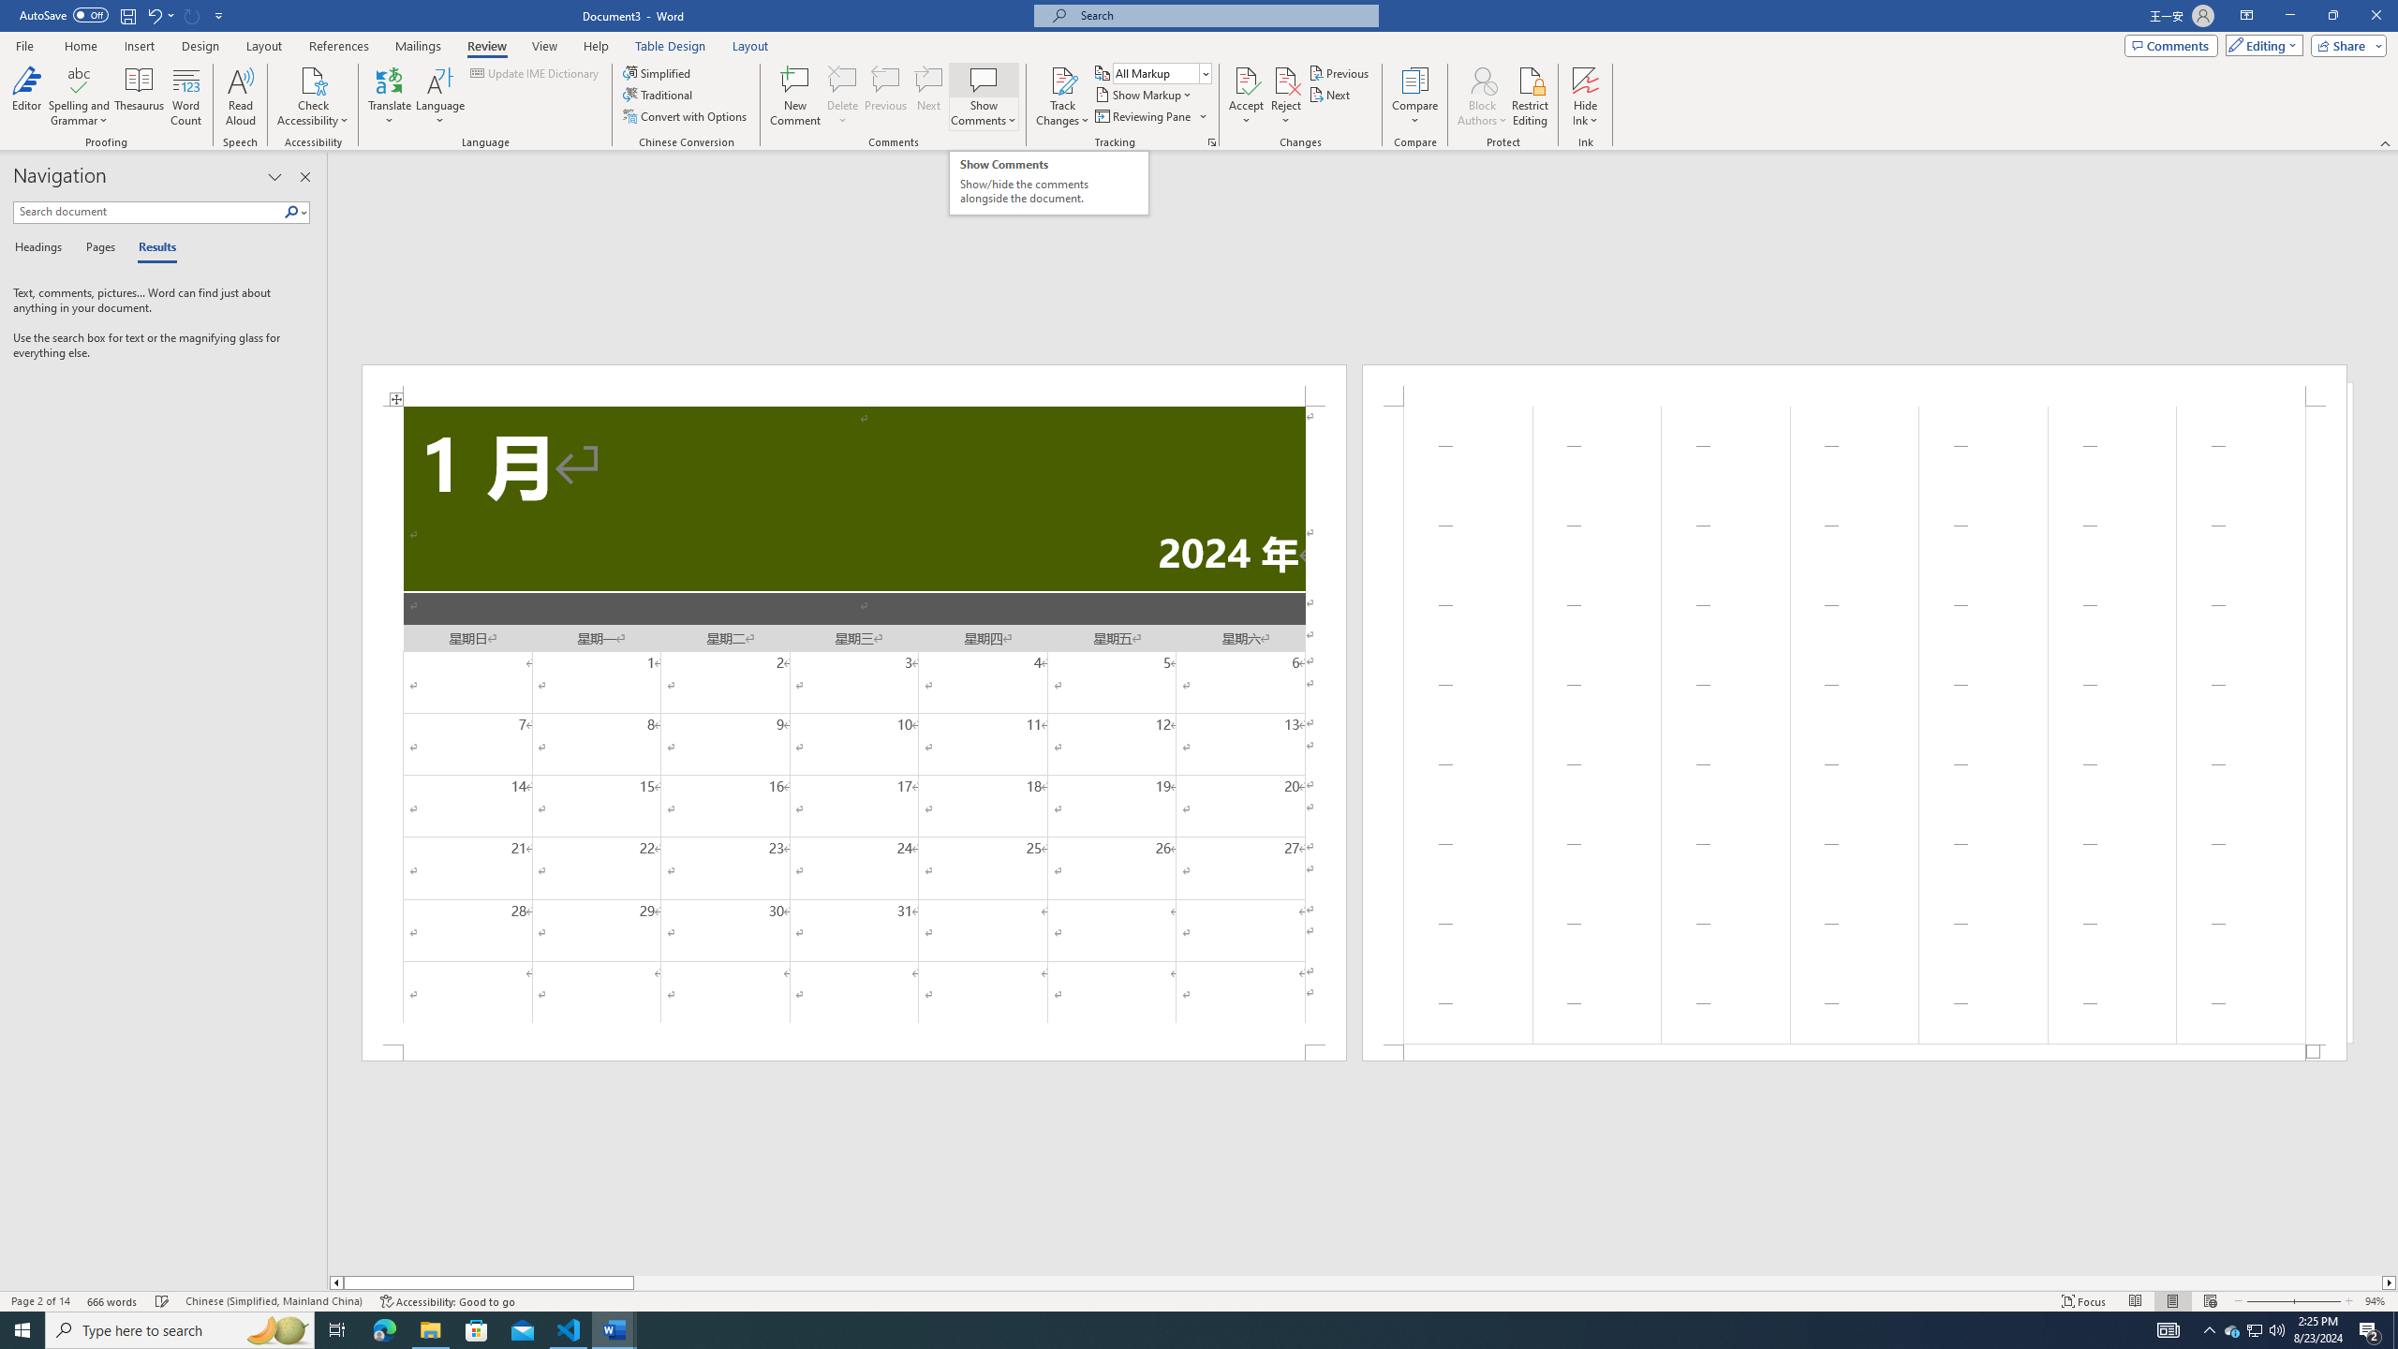 The image size is (2398, 1349). Describe the element at coordinates (81, 80) in the screenshot. I see `Spelling and Grammar` at that location.